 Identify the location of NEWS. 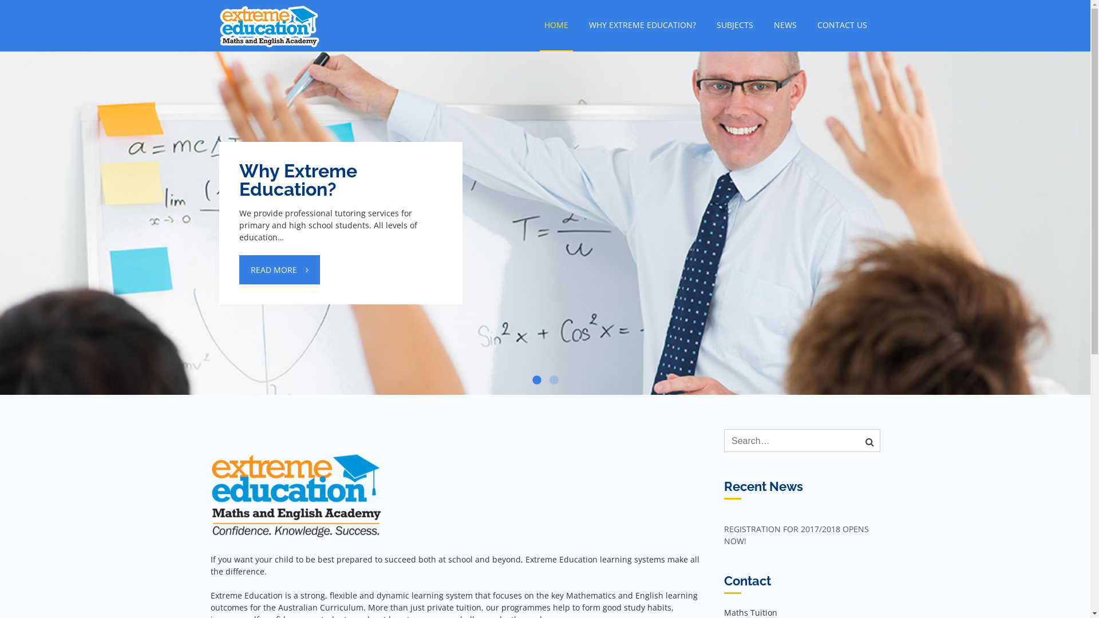
(785, 25).